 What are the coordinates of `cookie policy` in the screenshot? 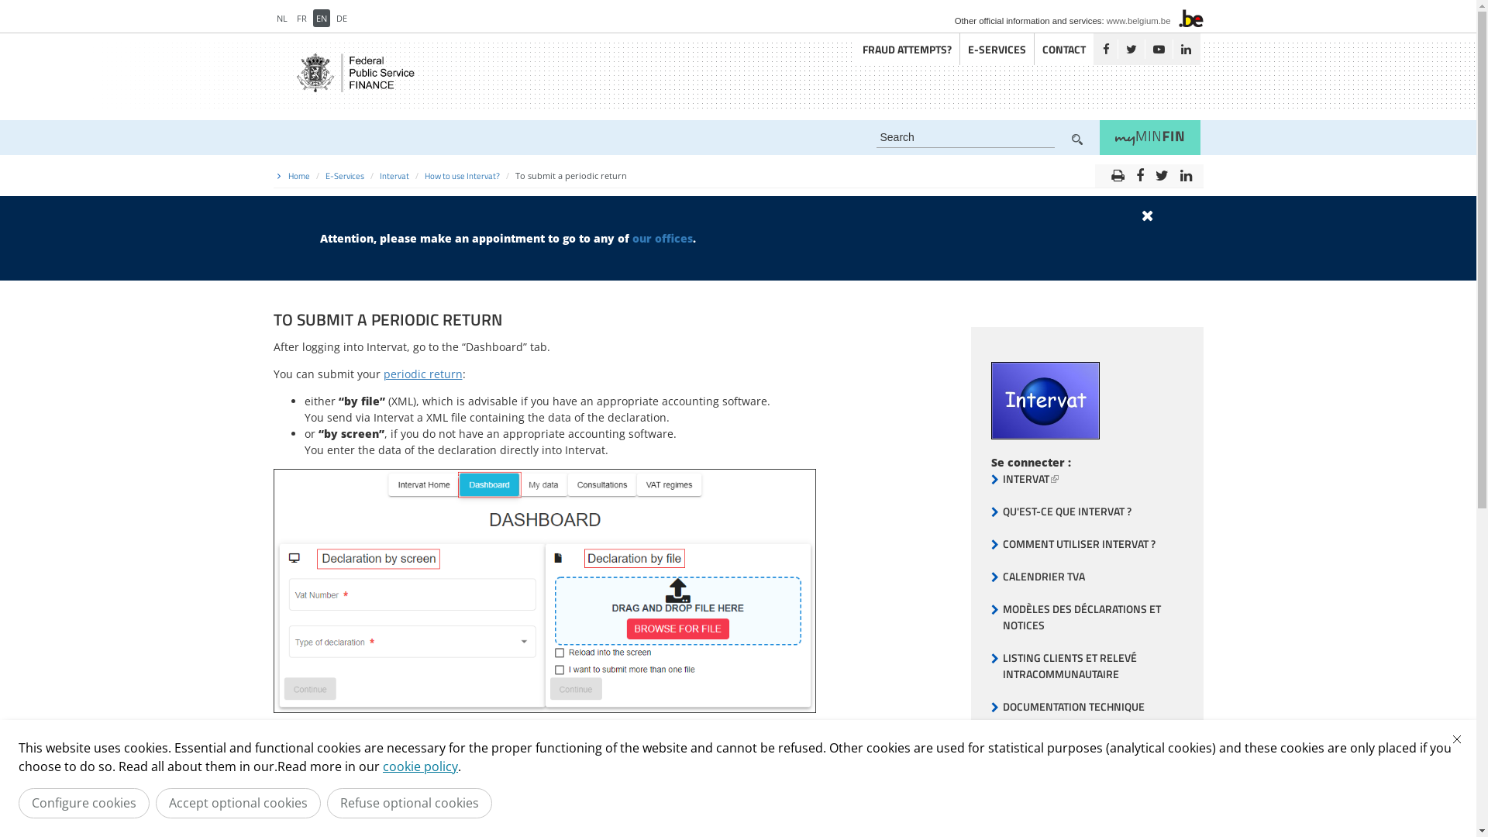 It's located at (420, 766).